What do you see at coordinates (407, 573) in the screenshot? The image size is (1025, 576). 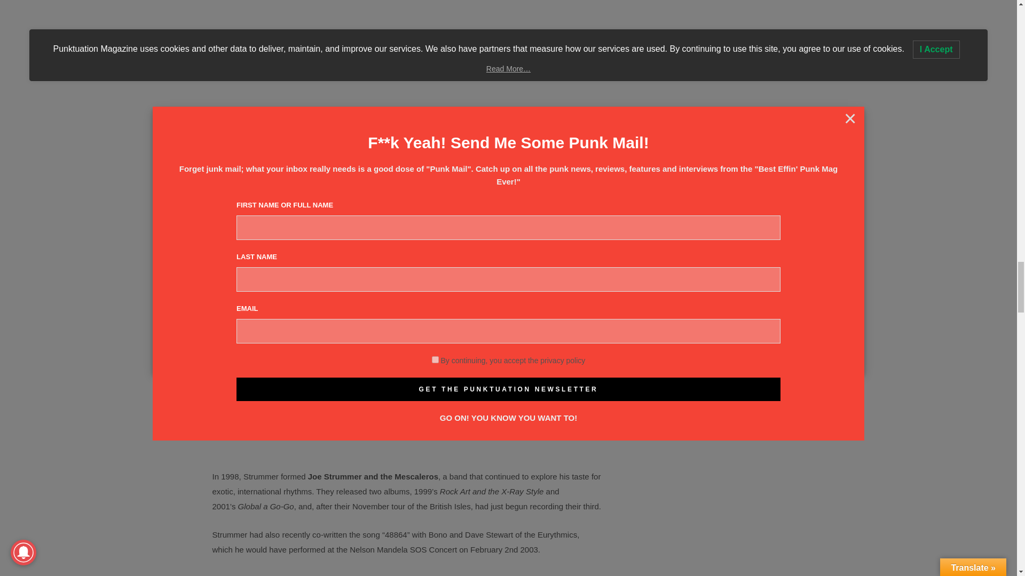 I see `The Pogues and Joe Strummer - London Calling` at bounding box center [407, 573].